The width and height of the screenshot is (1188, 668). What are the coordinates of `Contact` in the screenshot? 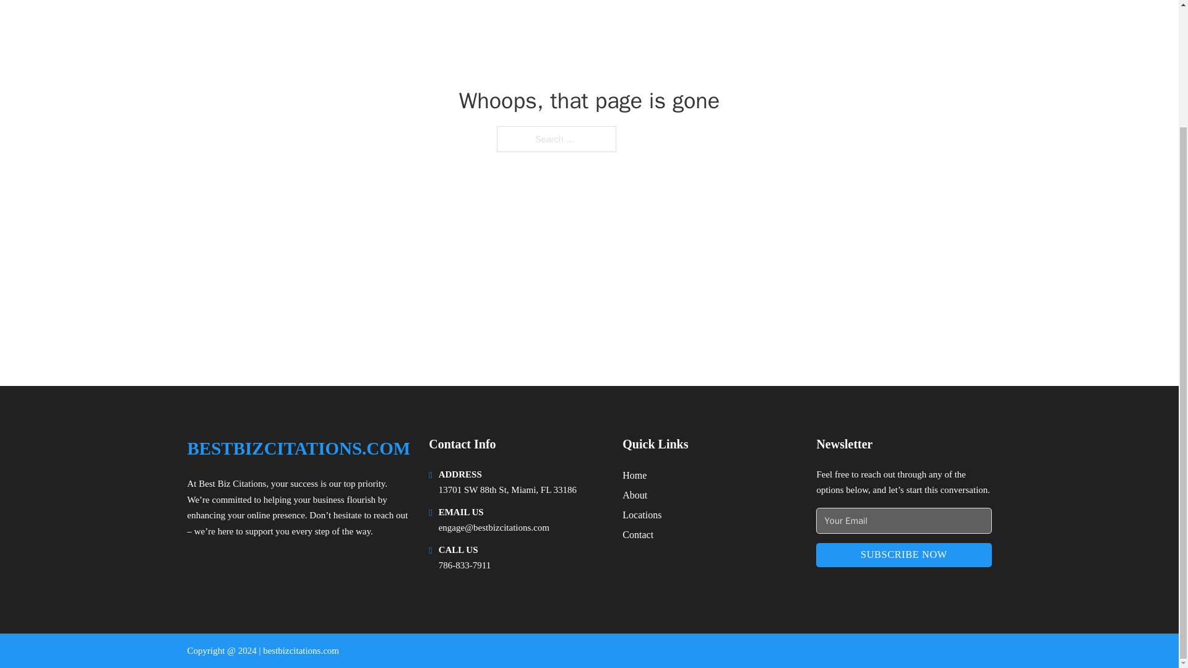 It's located at (638, 534).